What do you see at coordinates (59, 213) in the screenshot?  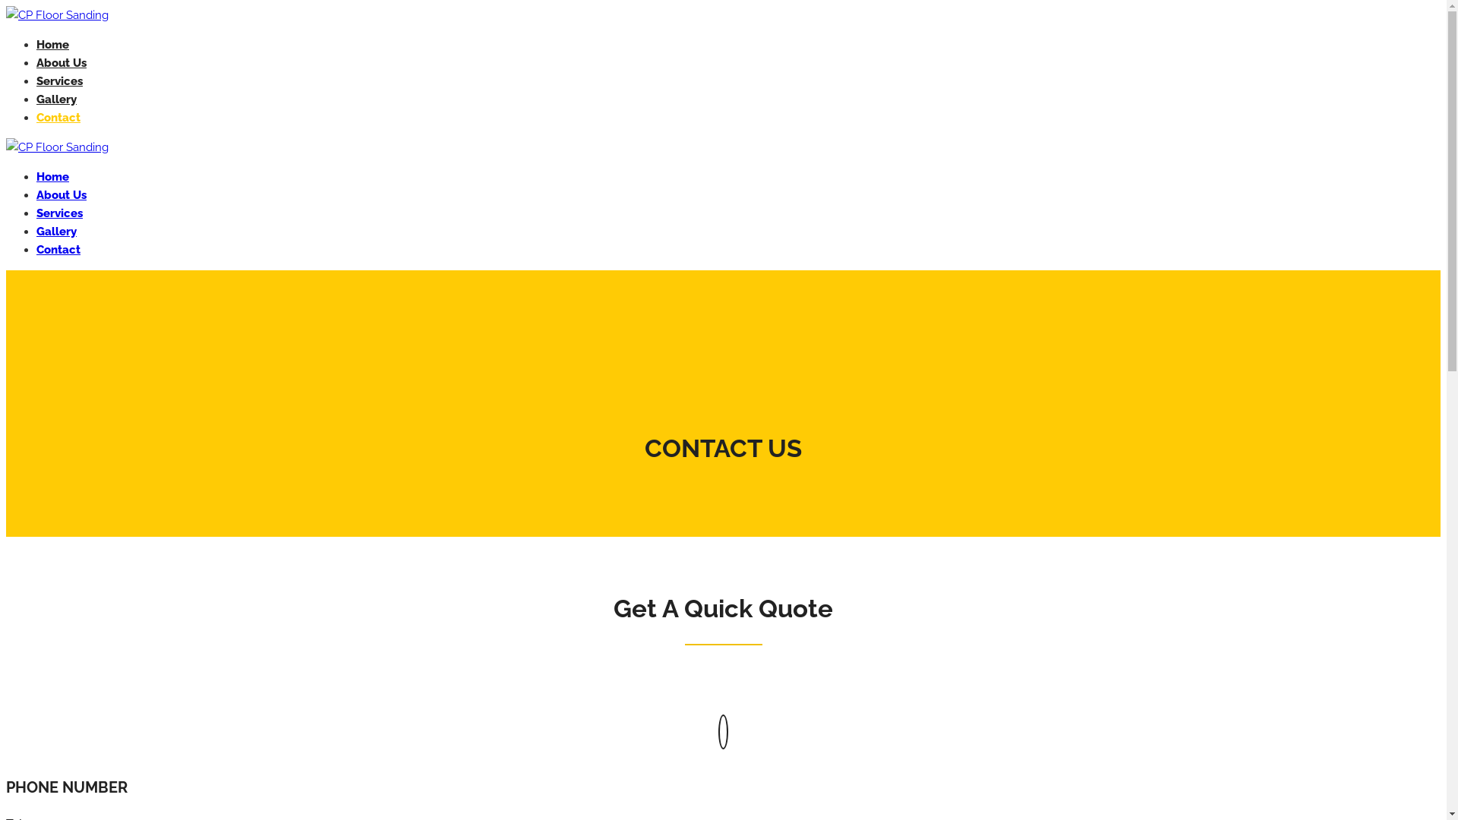 I see `Services` at bounding box center [59, 213].